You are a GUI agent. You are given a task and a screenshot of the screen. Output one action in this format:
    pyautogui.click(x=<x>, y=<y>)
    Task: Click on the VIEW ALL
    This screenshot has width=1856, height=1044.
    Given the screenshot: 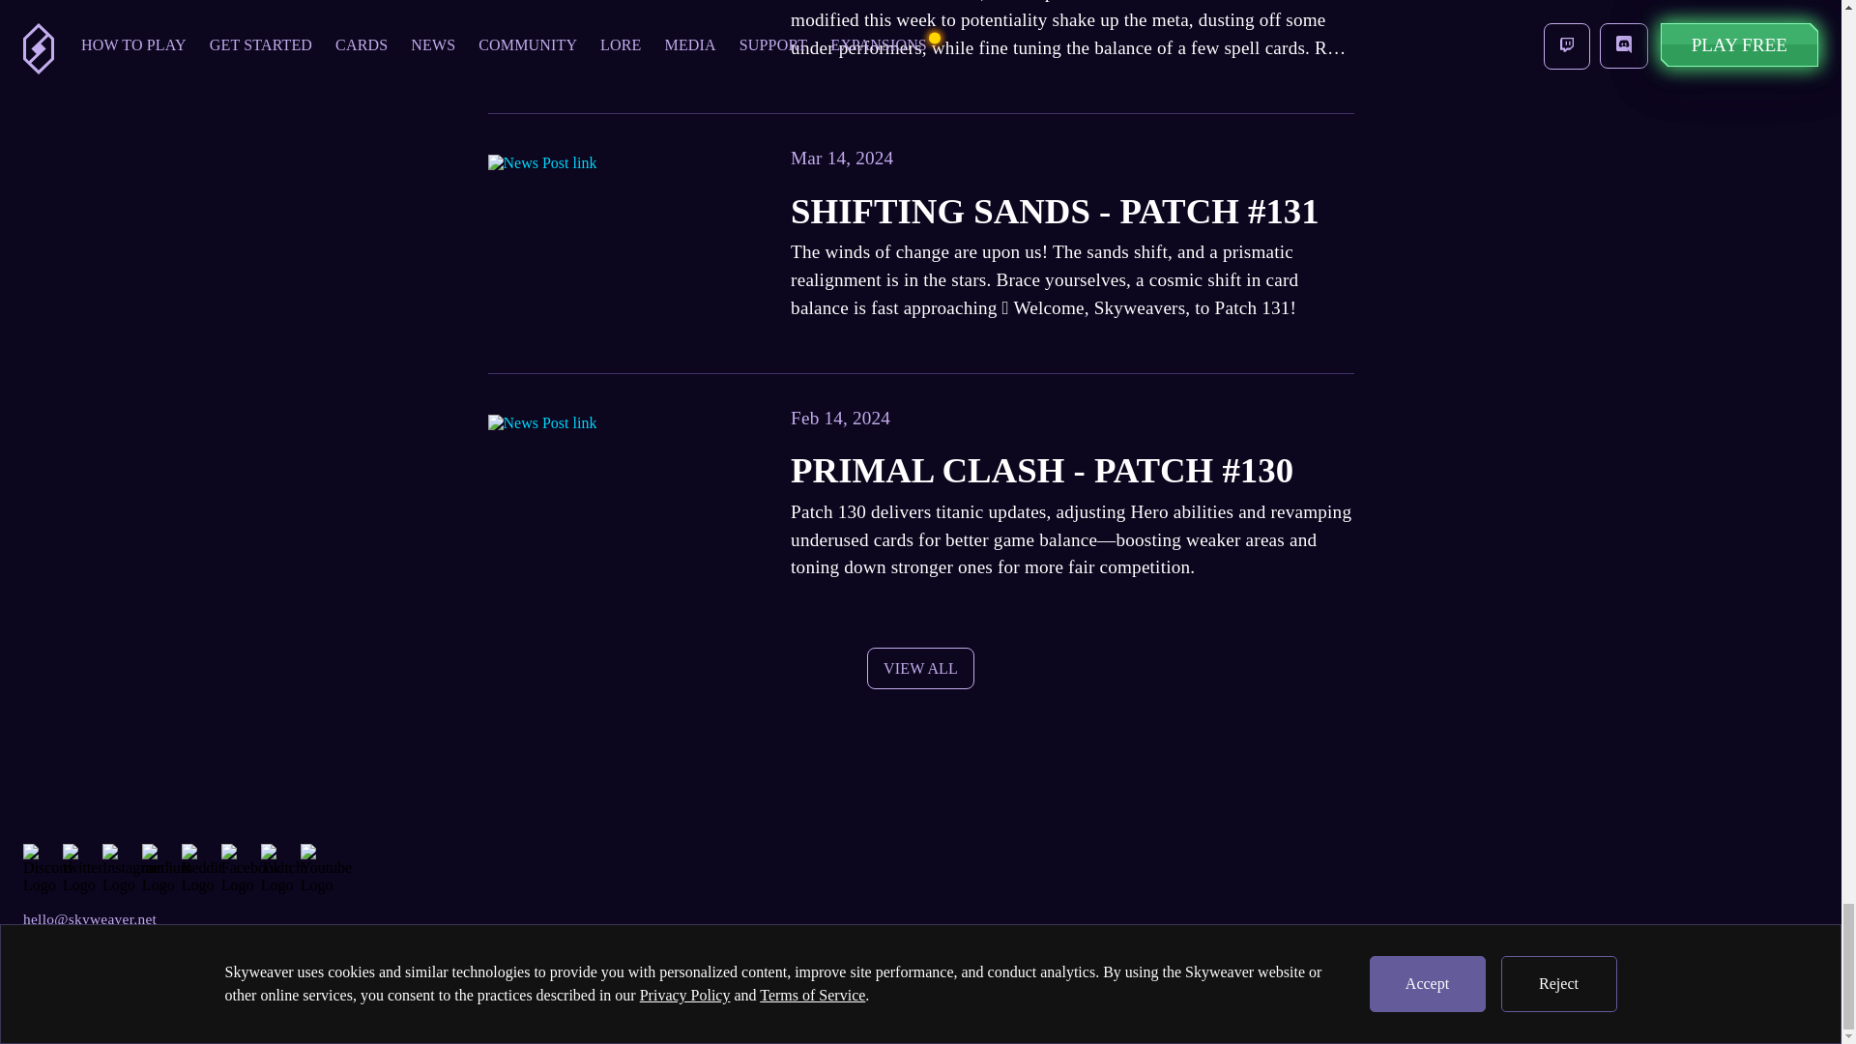 What is the action you would take?
    pyautogui.click(x=919, y=667)
    